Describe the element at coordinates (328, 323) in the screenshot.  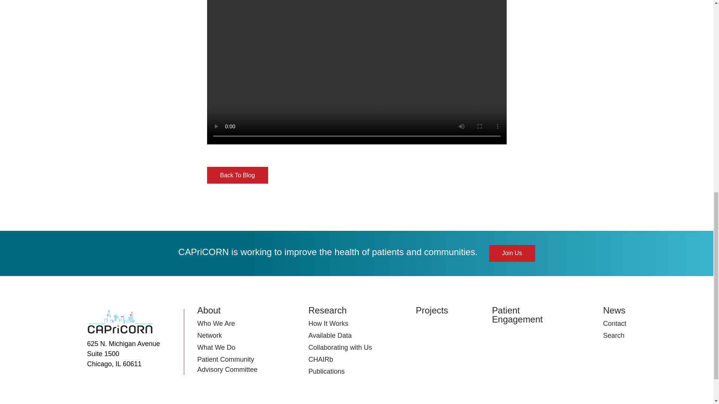
I see `How It Works` at that location.